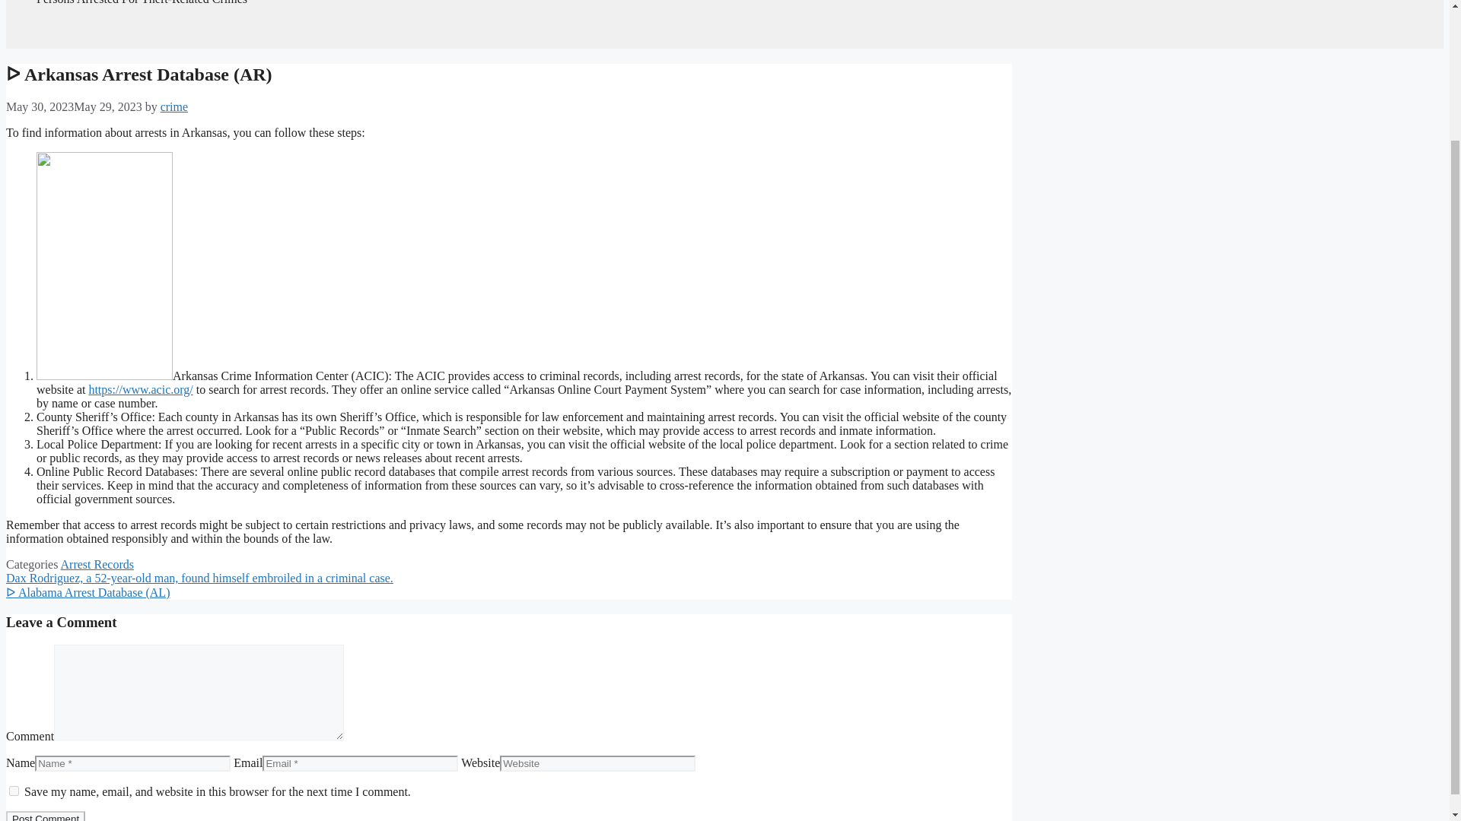  What do you see at coordinates (97, 564) in the screenshot?
I see `Arrest Records` at bounding box center [97, 564].